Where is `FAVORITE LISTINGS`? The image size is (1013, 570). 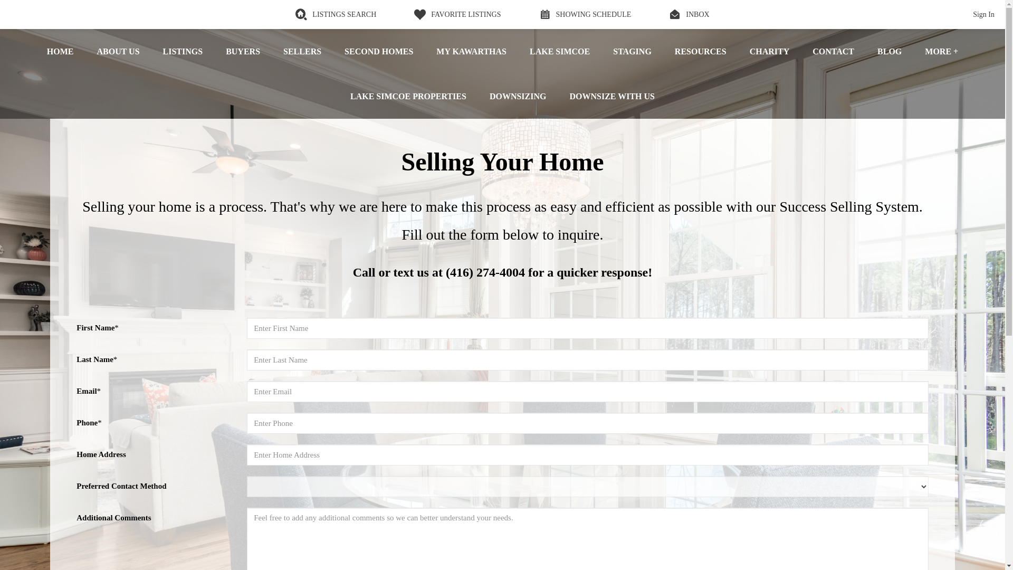 FAVORITE LISTINGS is located at coordinates (457, 14).